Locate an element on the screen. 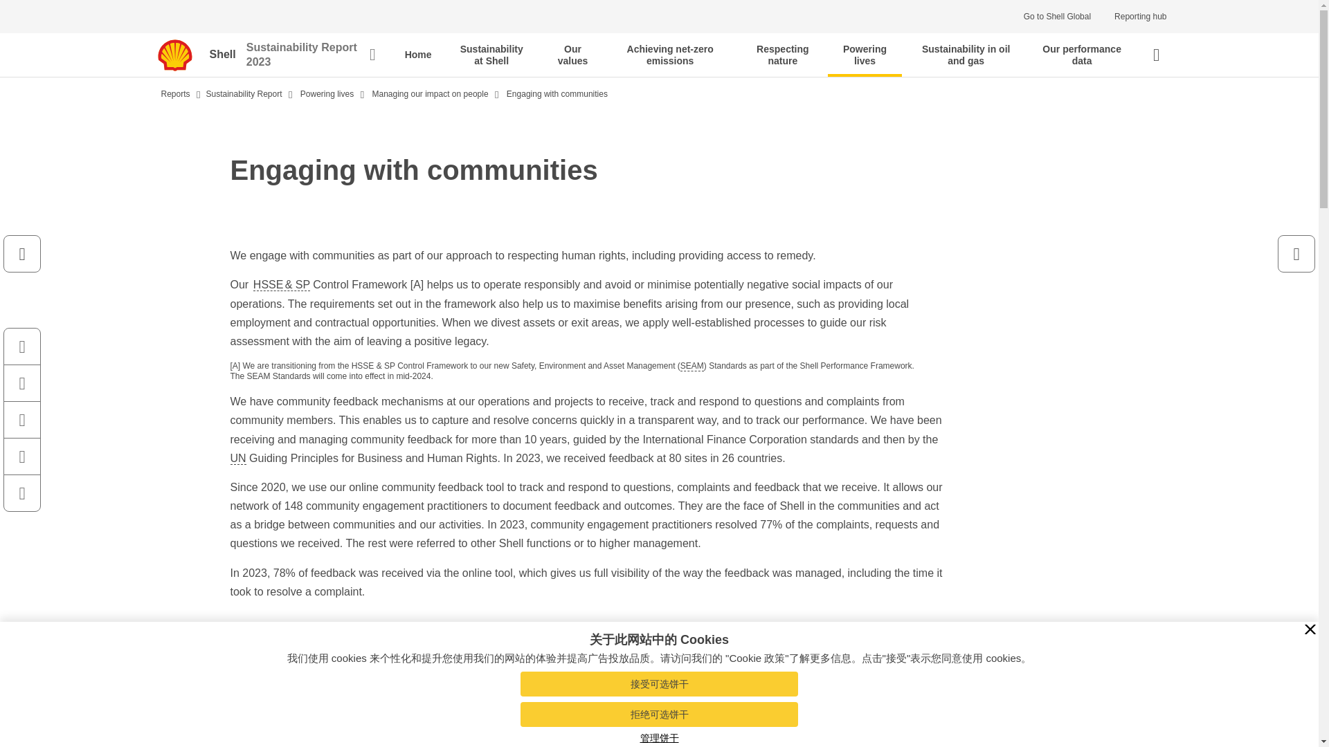  Shell is located at coordinates (227, 55).